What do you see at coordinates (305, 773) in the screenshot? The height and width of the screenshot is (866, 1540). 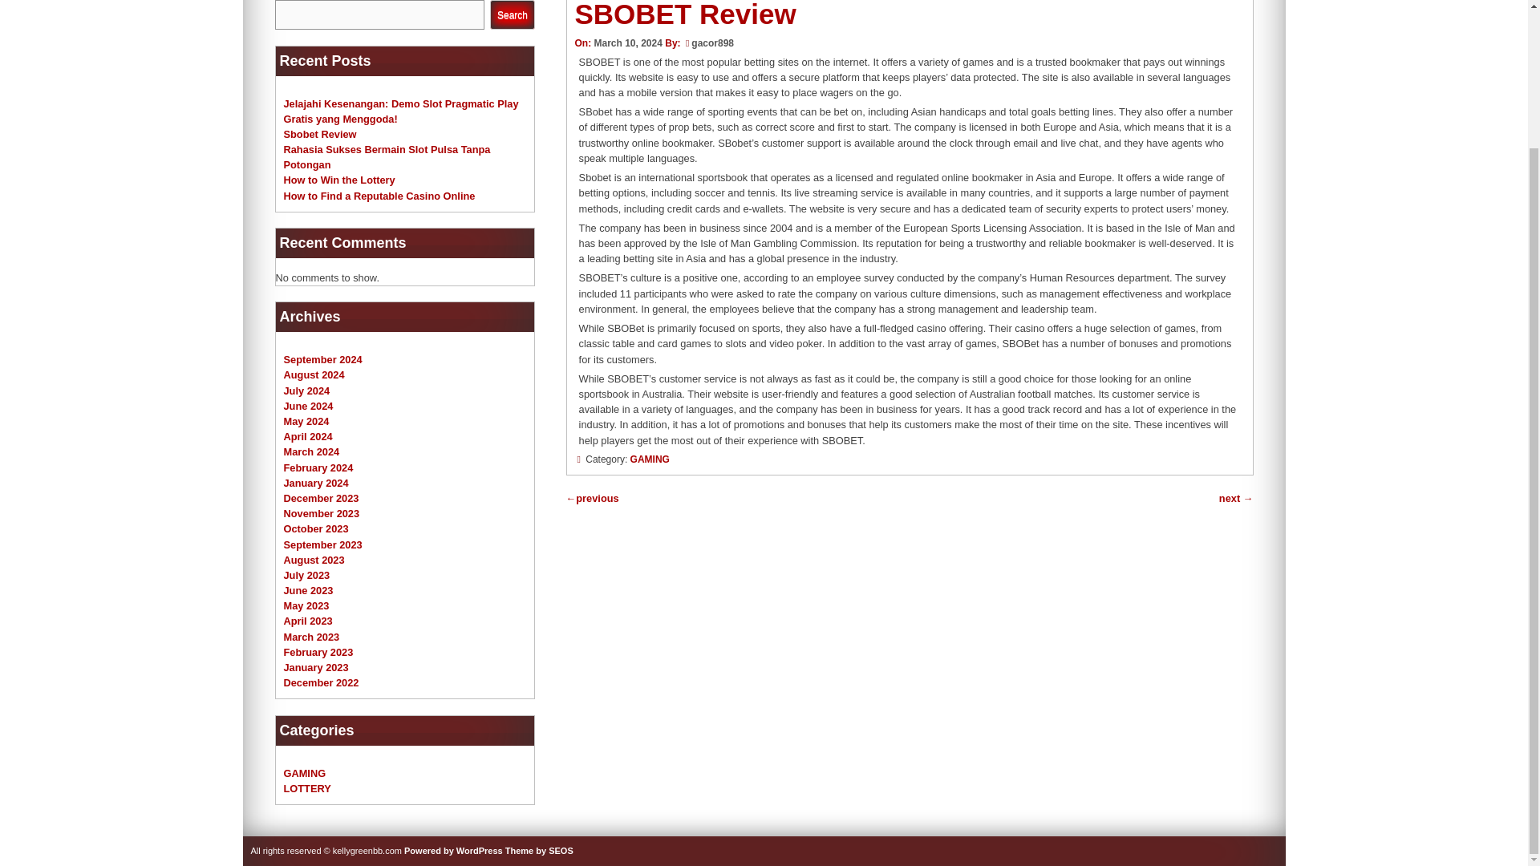 I see `GAMING` at bounding box center [305, 773].